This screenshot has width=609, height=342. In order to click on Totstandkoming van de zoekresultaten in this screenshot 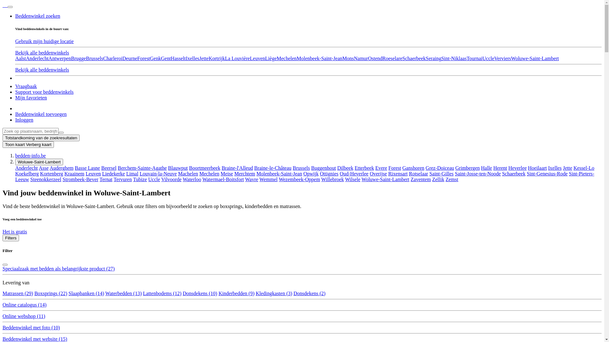, I will do `click(41, 138)`.